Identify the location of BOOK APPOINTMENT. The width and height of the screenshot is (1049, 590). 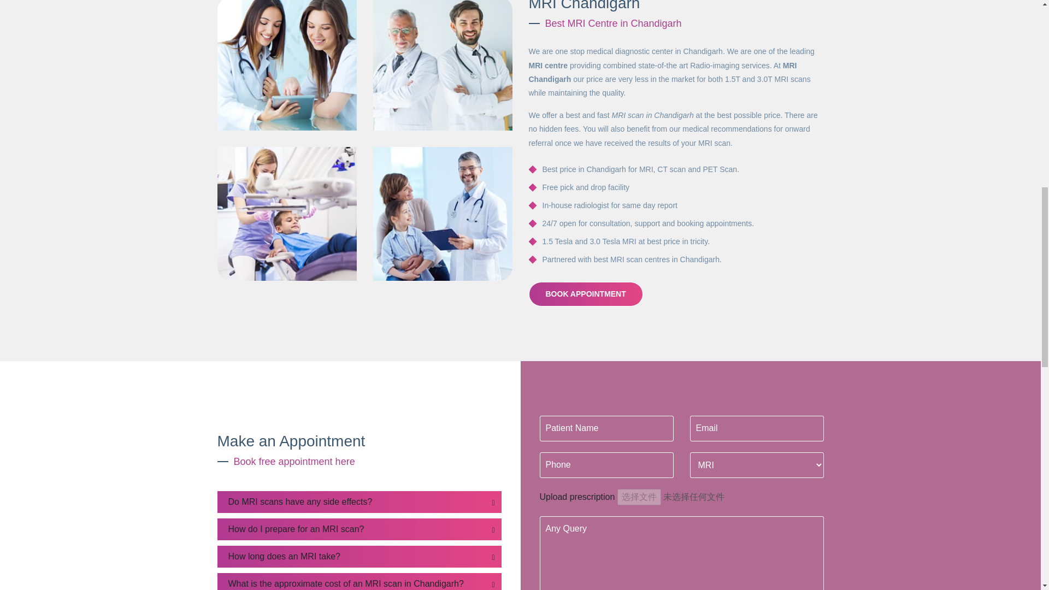
(586, 294).